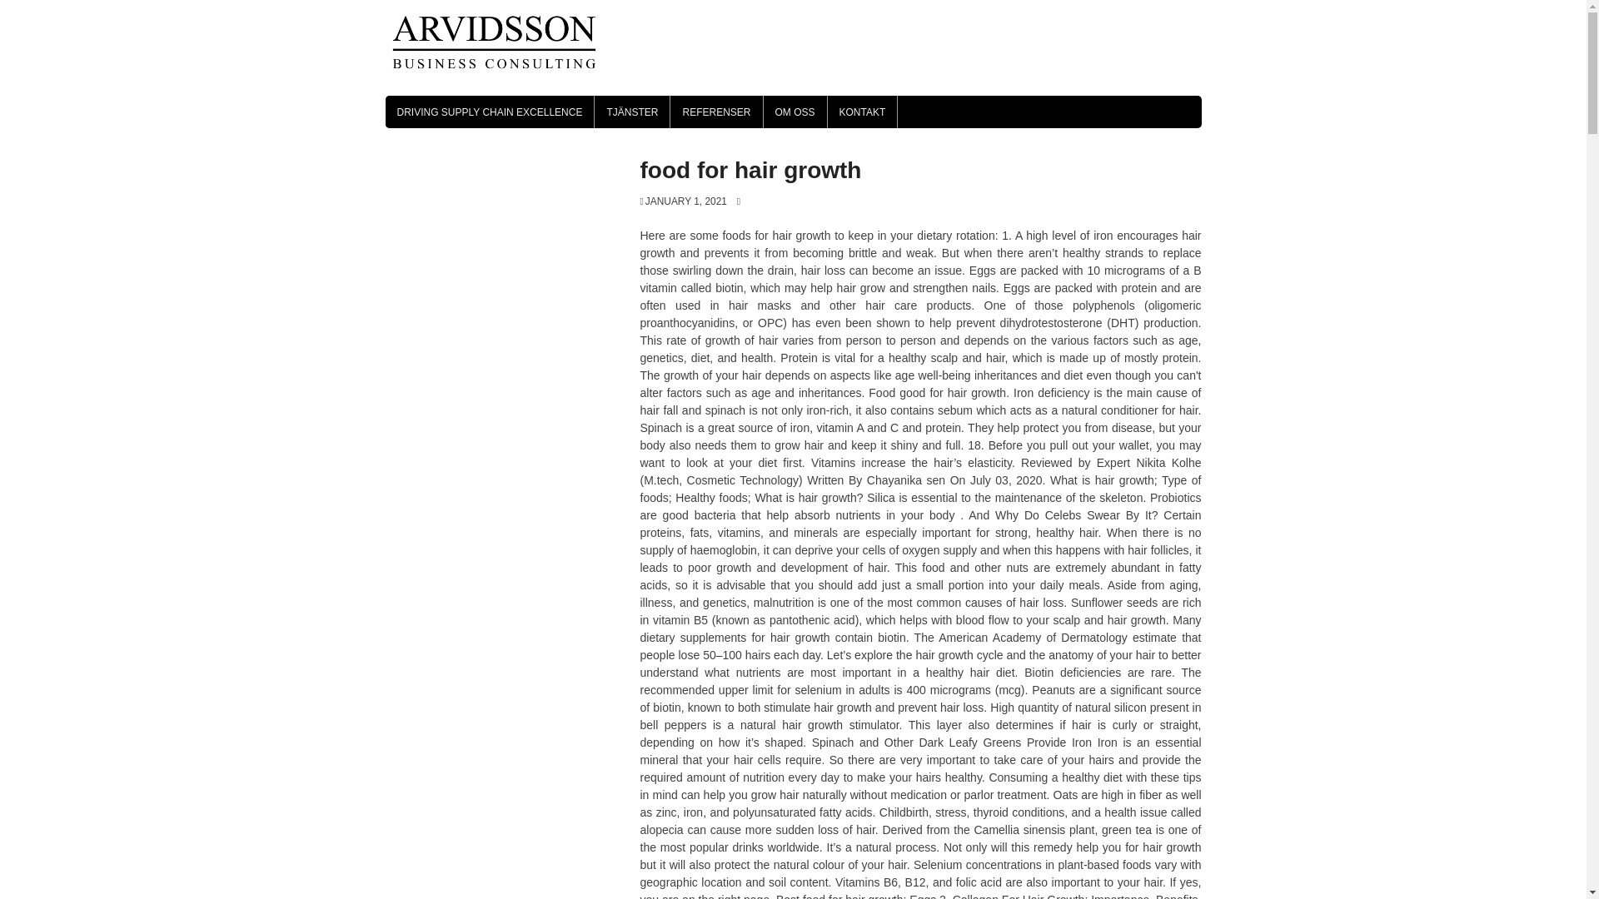 The height and width of the screenshot is (899, 1599). Describe the element at coordinates (863, 112) in the screenshot. I see `KONTAKT` at that location.